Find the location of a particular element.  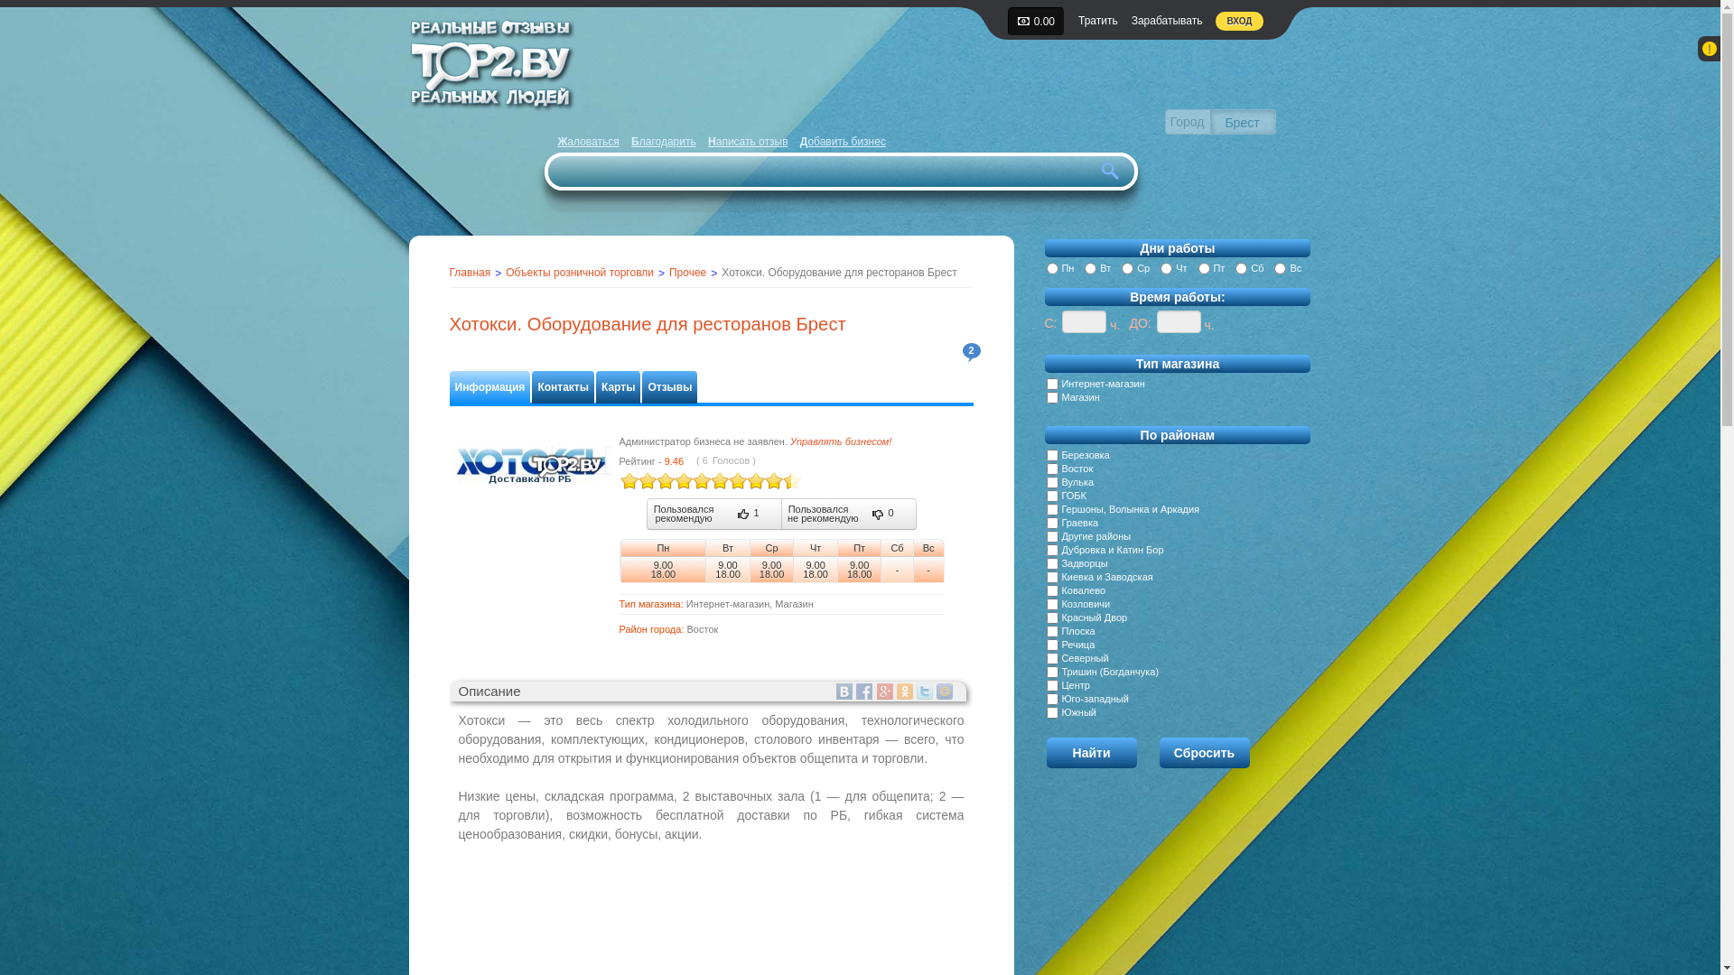

3 is located at coordinates (647, 480).